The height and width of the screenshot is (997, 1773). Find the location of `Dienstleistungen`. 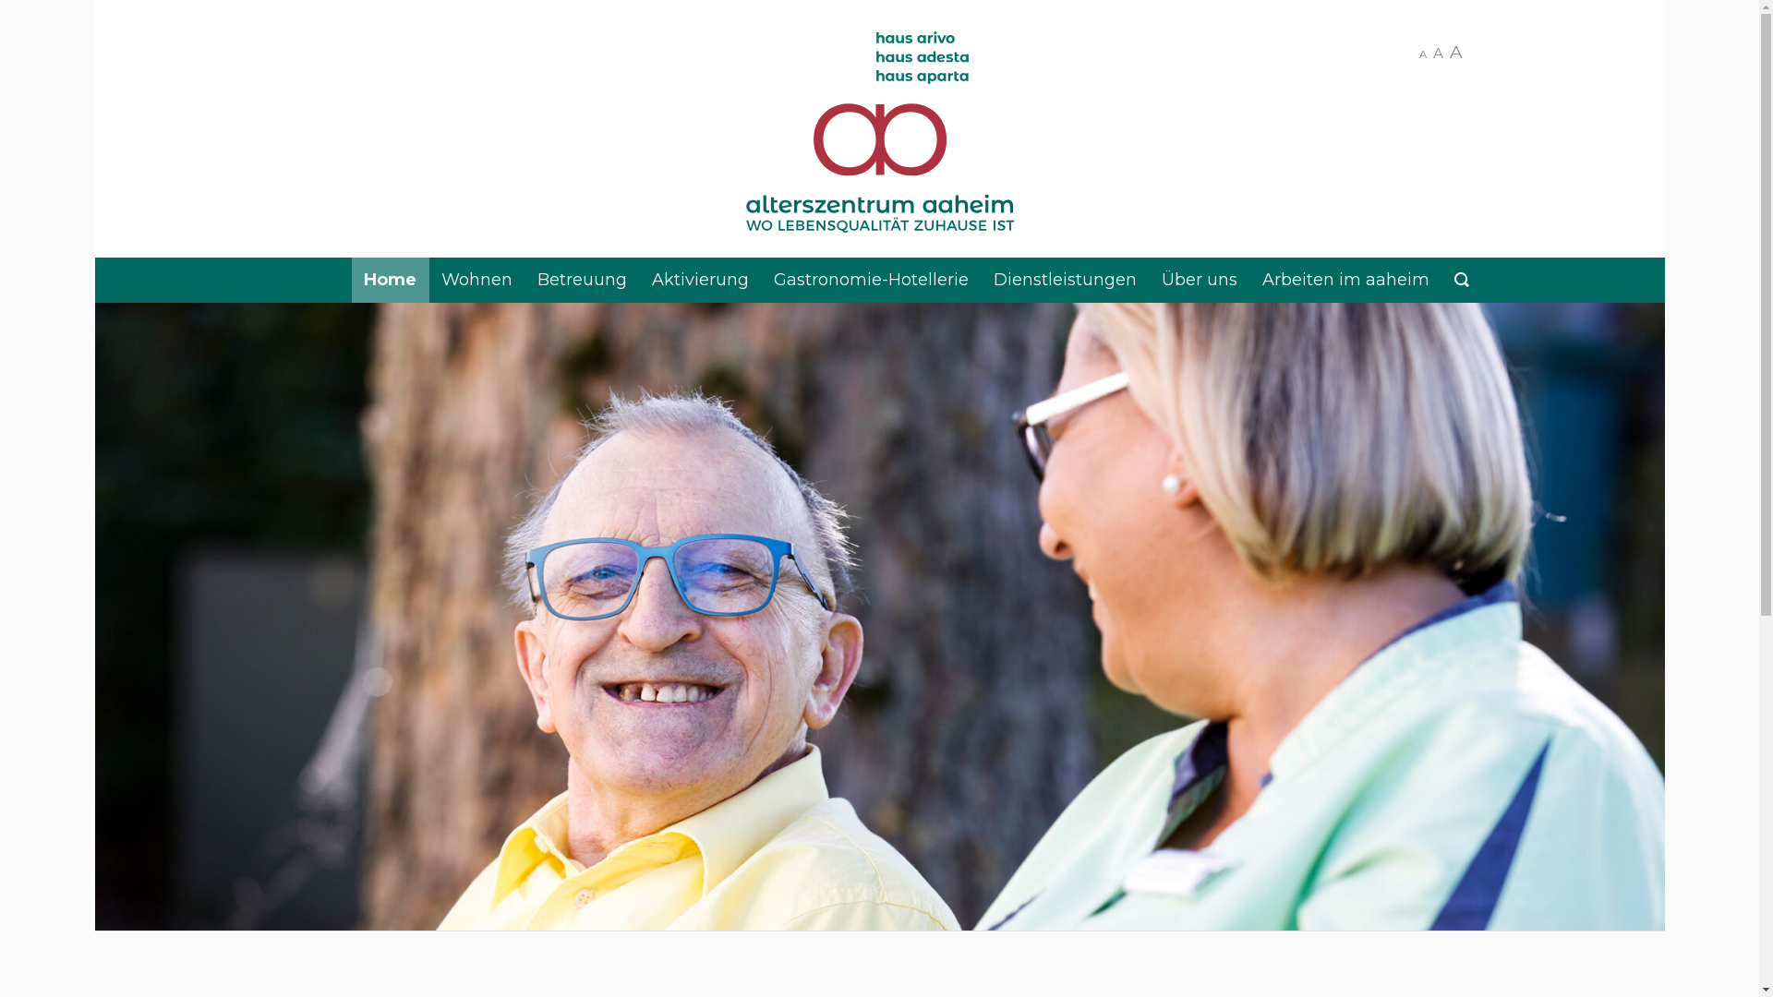

Dienstleistungen is located at coordinates (1065, 281).